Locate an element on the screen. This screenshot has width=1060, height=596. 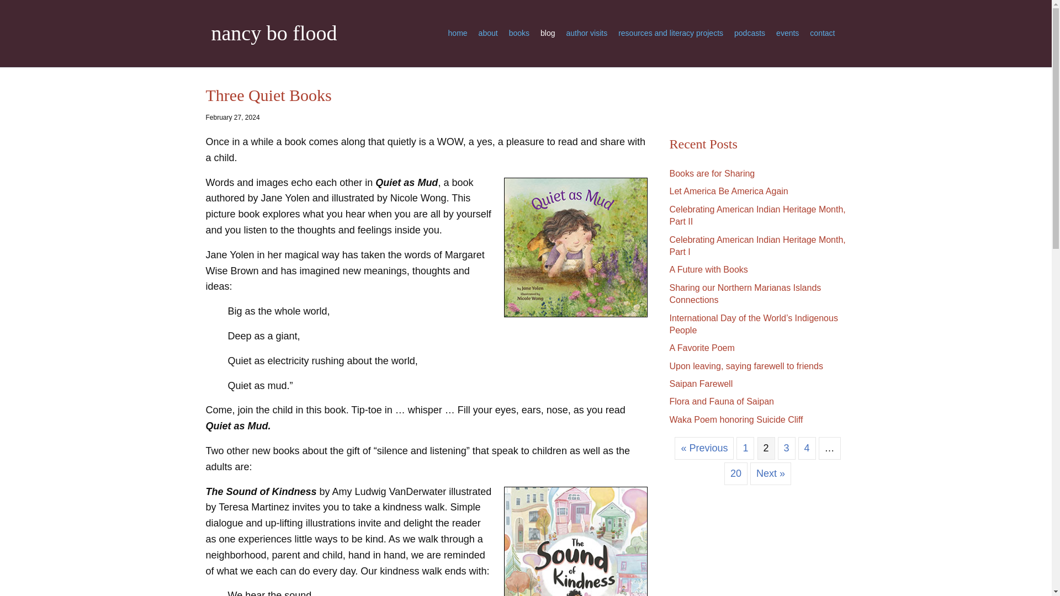
20 is located at coordinates (735, 473).